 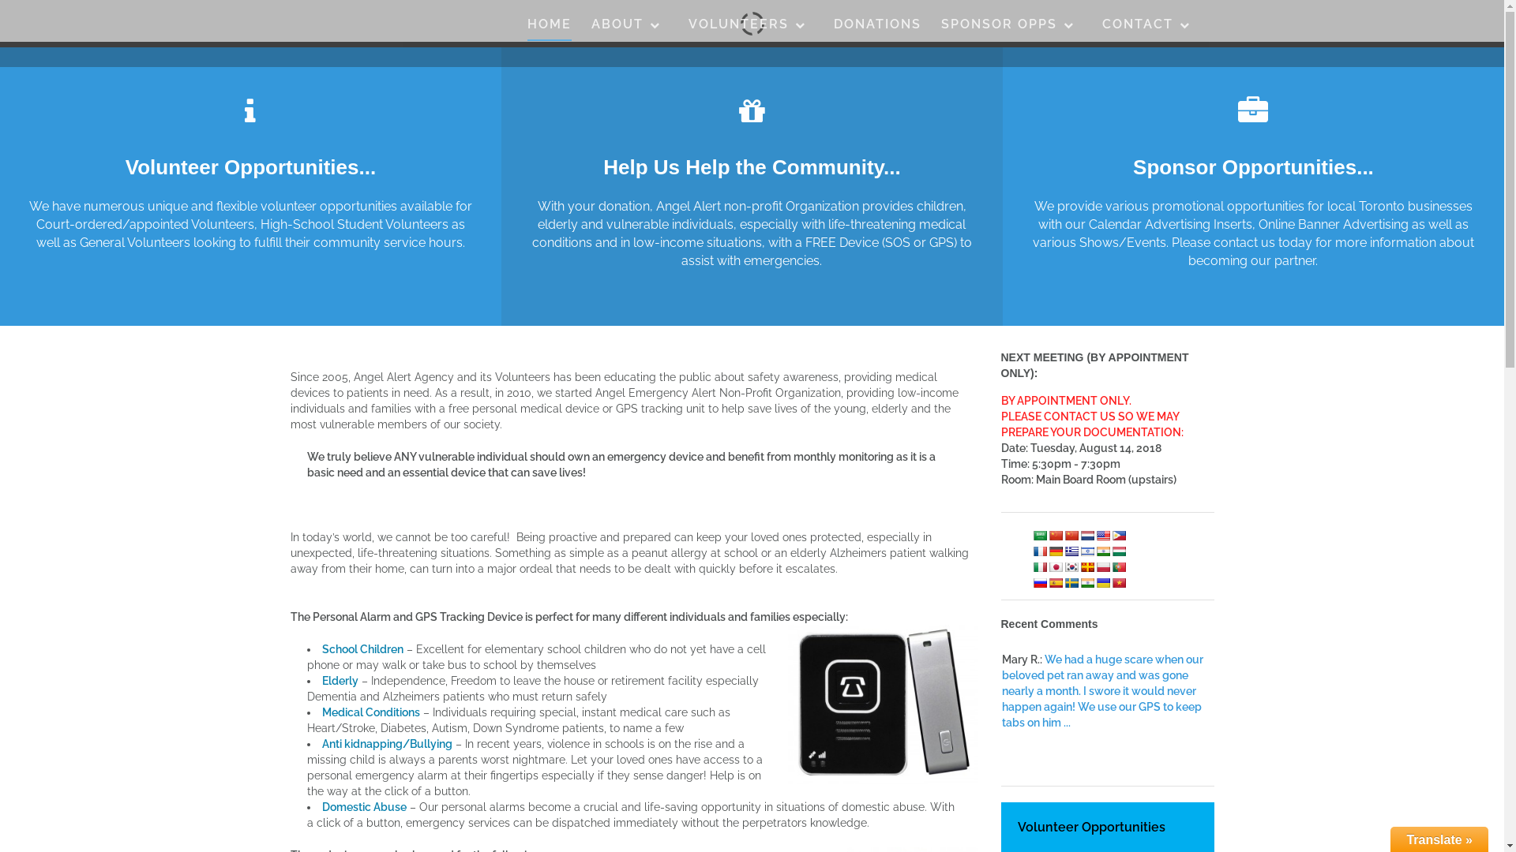 I want to click on French, so click(x=1040, y=551).